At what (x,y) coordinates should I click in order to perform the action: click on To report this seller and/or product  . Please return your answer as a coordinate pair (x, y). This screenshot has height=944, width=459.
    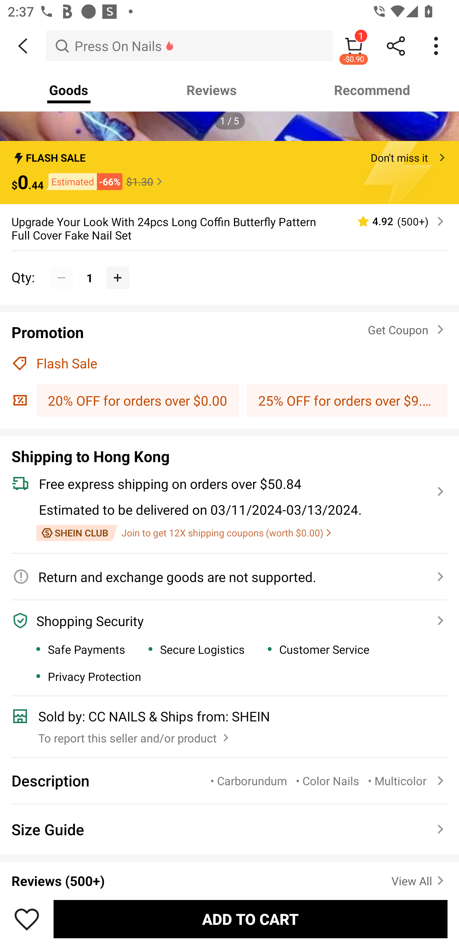
    Looking at the image, I should click on (135, 735).